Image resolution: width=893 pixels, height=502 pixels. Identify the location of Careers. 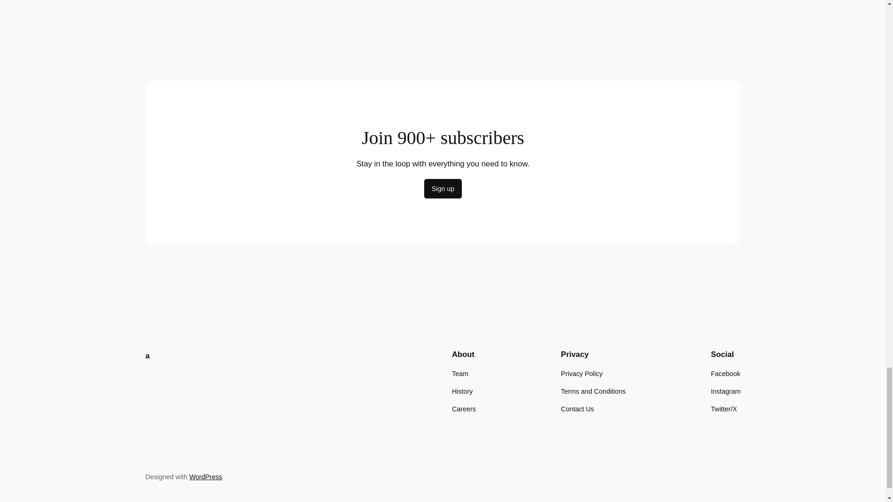
(464, 409).